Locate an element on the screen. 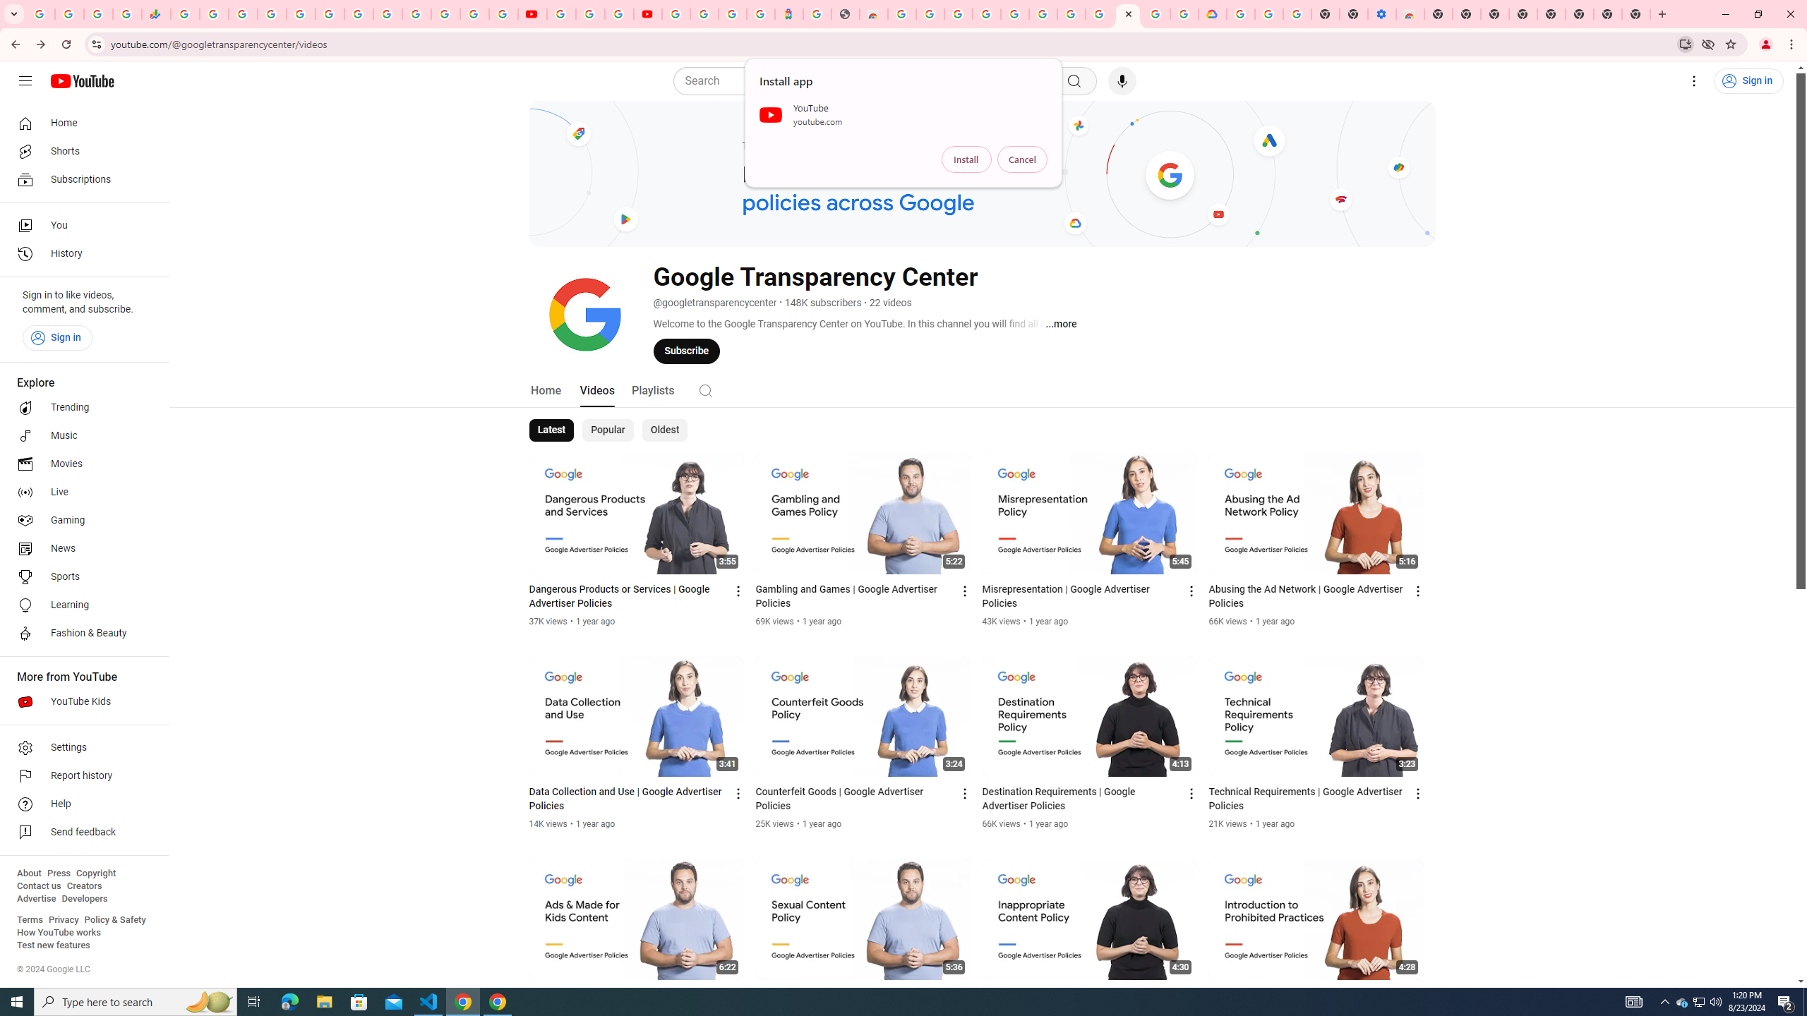 The width and height of the screenshot is (1807, 1016). Create your Google Account is located at coordinates (930, 14).